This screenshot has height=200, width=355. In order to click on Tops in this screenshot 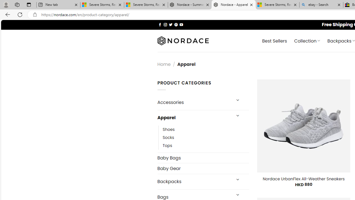, I will do `click(167, 146)`.